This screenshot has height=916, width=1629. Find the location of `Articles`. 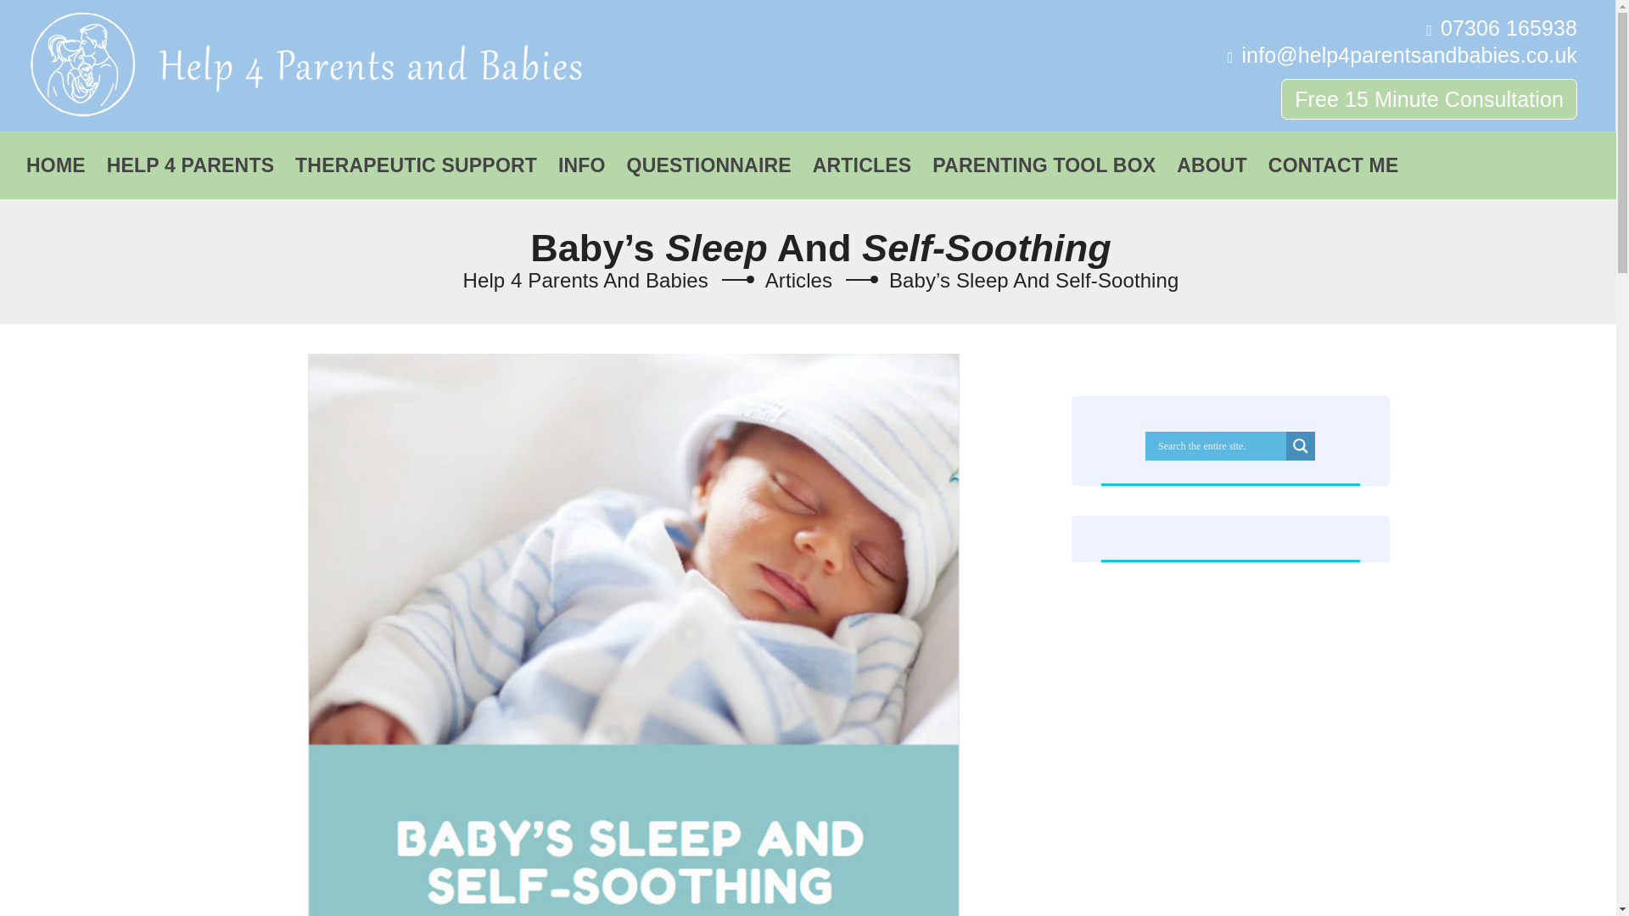

Articles is located at coordinates (799, 280).